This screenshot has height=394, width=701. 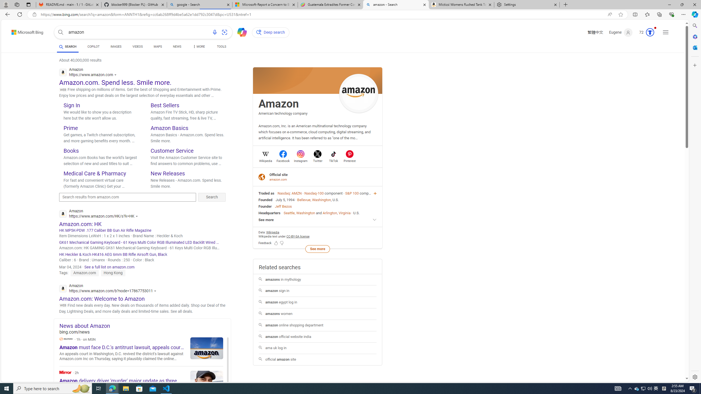 What do you see at coordinates (279, 104) in the screenshot?
I see `Amazon` at bounding box center [279, 104].